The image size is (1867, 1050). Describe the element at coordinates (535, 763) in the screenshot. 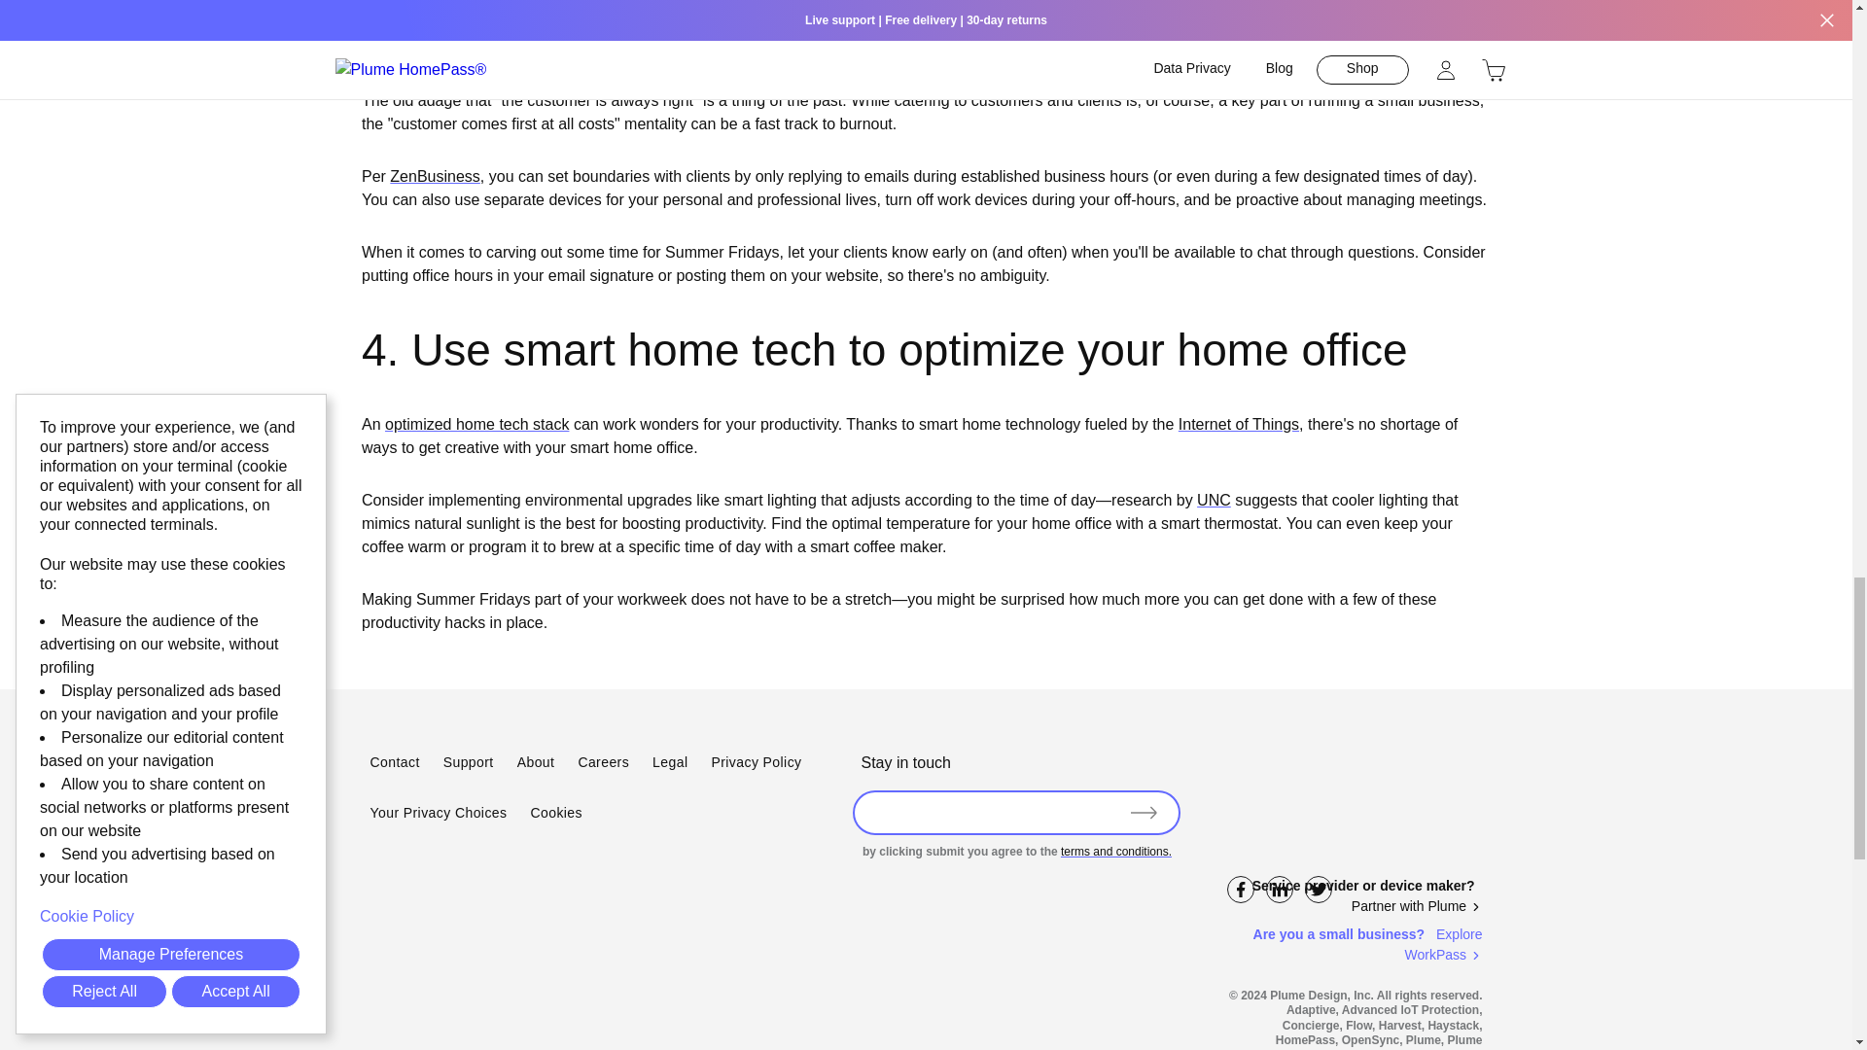

I see `About` at that location.